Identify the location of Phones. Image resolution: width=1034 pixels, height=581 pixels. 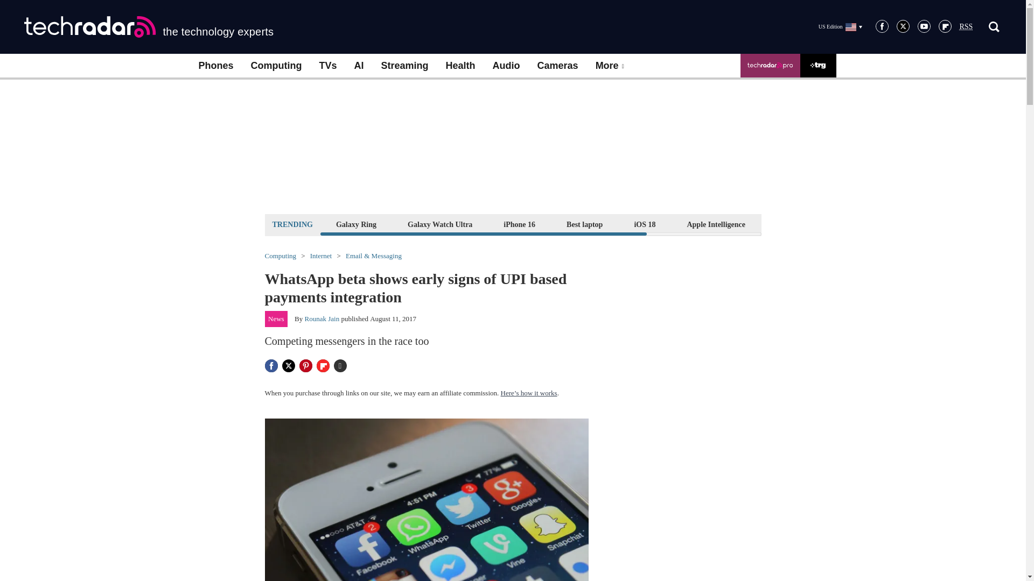
(215, 66).